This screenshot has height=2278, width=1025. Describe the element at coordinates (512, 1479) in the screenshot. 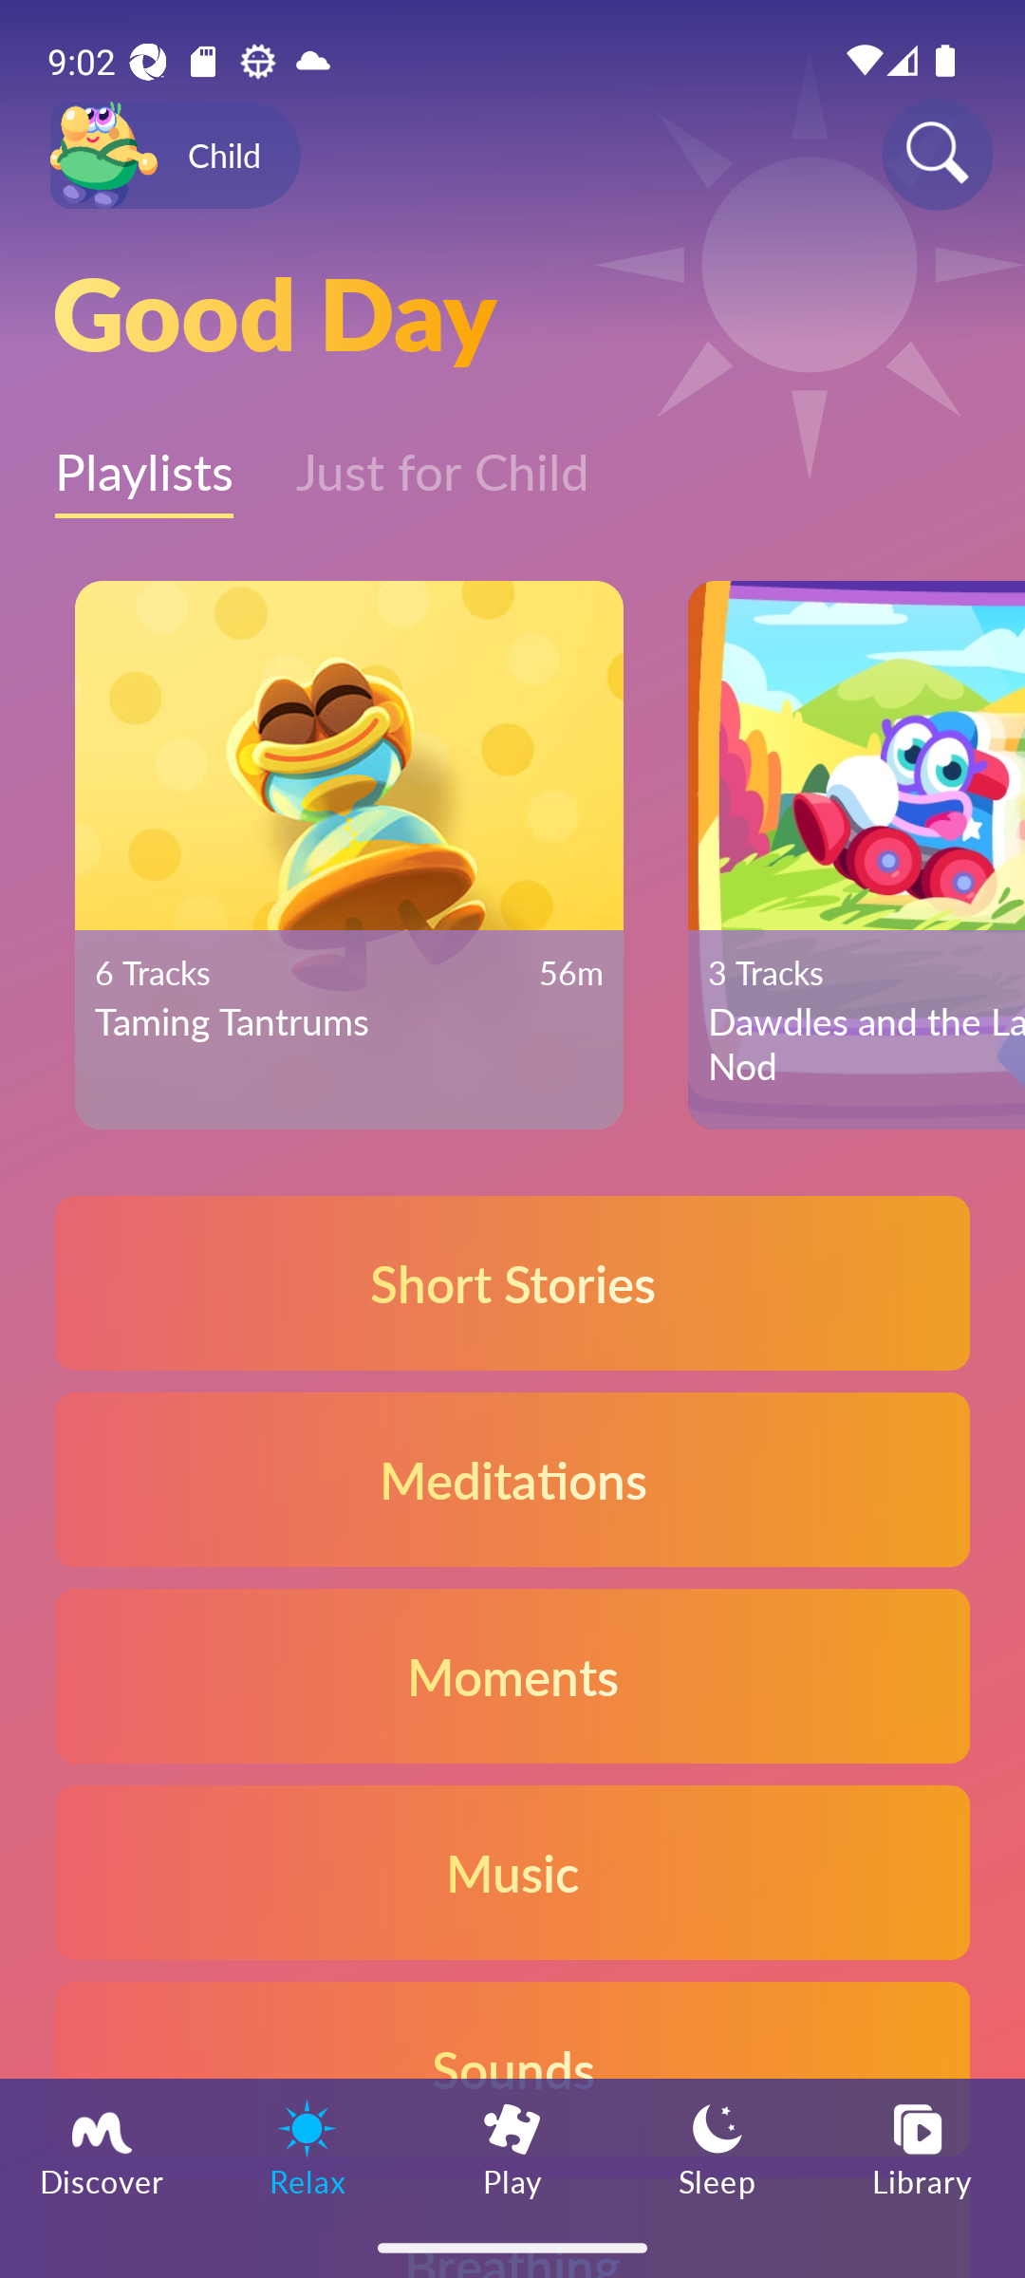

I see `Meditations` at that location.